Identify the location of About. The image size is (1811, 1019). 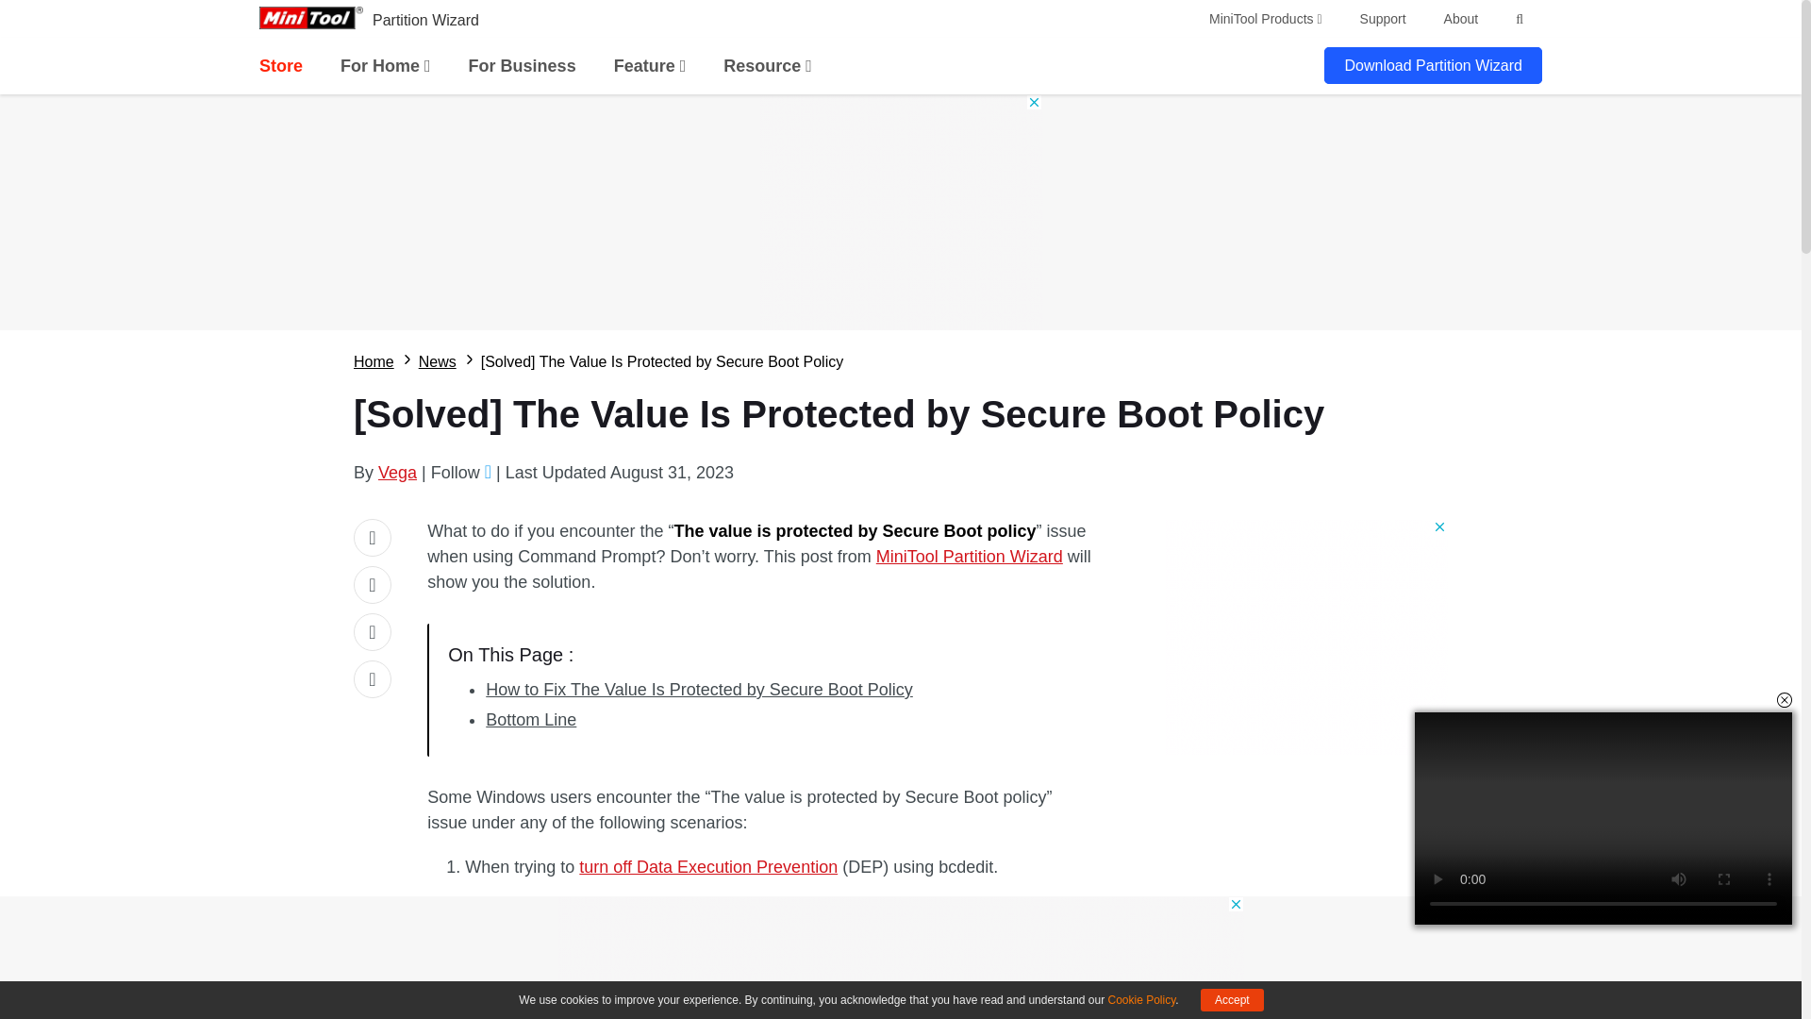
(1461, 19).